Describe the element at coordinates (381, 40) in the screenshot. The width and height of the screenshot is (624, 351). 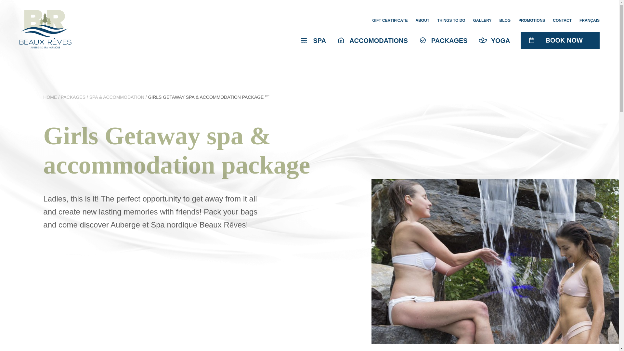
I see `ACCOMODATIONS` at that location.